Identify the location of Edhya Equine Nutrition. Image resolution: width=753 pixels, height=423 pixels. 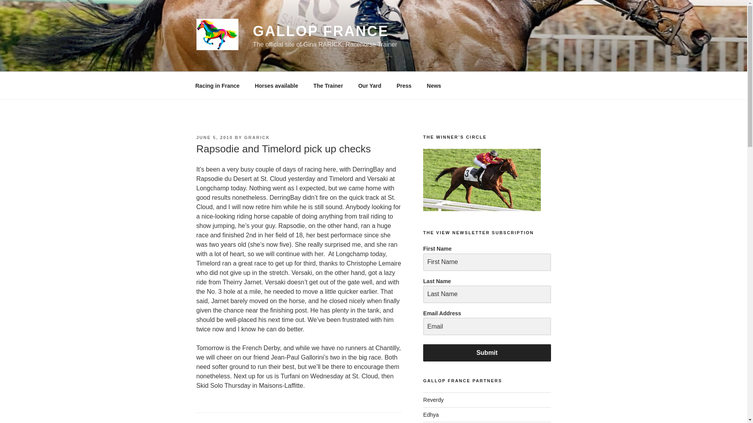
(431, 414).